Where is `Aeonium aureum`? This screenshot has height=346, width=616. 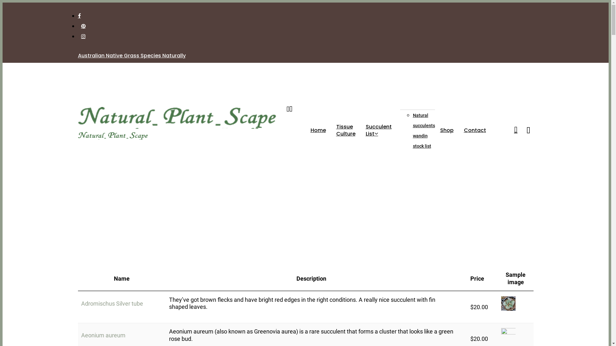 Aeonium aureum is located at coordinates (103, 335).